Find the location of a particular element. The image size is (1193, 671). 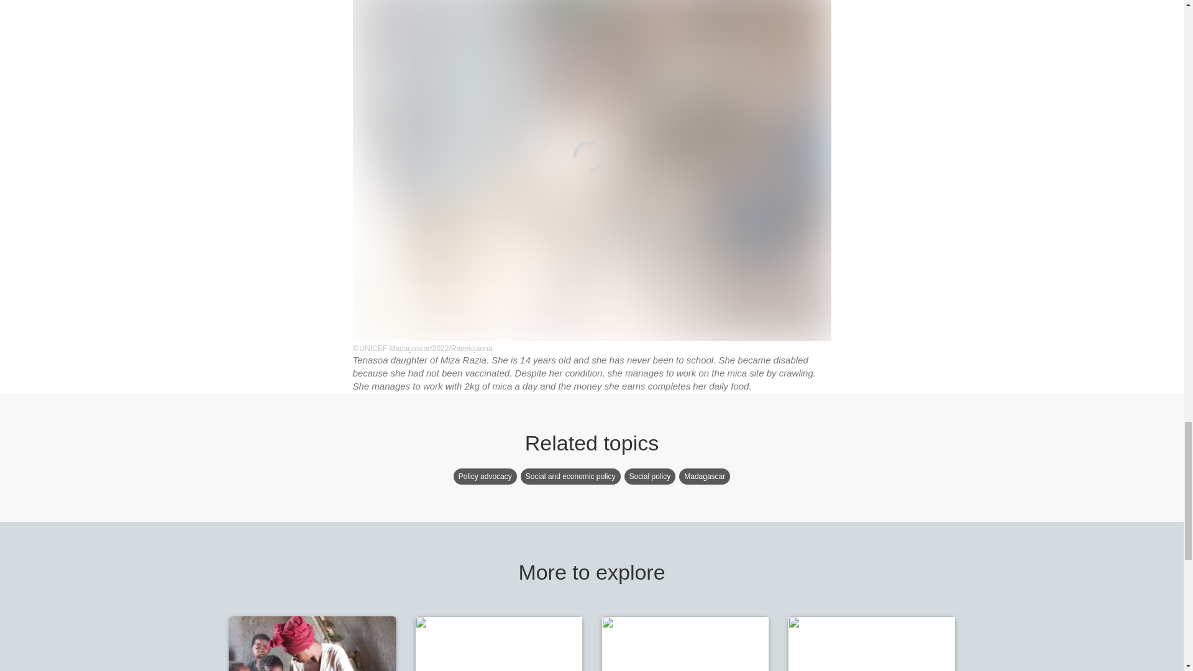

The accompanying measures of the ZARA MIRA programme is located at coordinates (312, 644).